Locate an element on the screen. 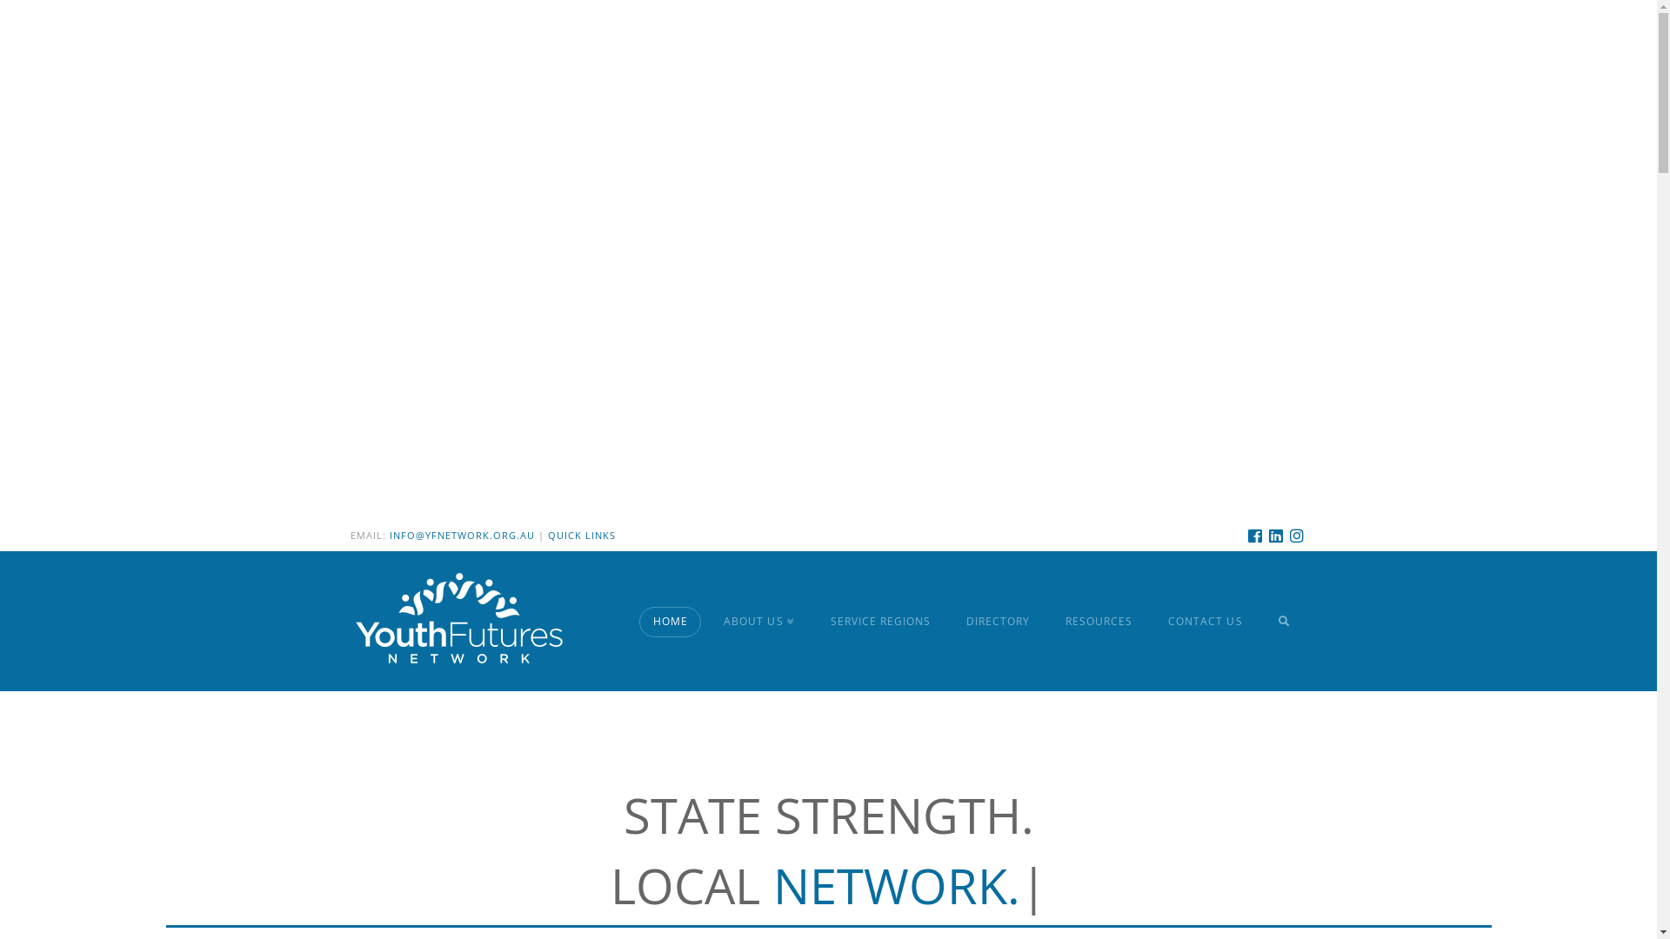  Instagram is located at coordinates (1296, 536).